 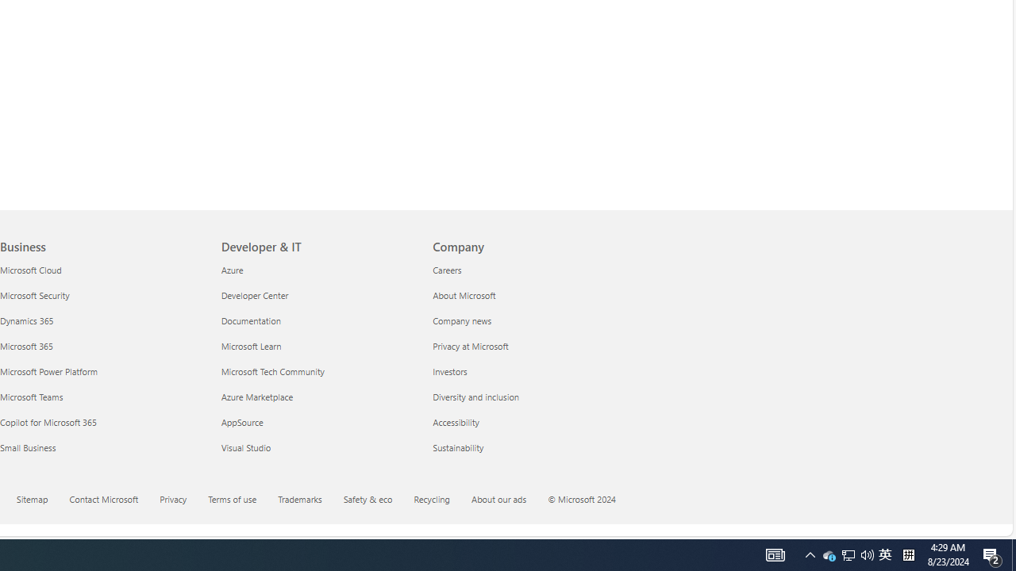 What do you see at coordinates (529, 295) in the screenshot?
I see `About Microsoft` at bounding box center [529, 295].